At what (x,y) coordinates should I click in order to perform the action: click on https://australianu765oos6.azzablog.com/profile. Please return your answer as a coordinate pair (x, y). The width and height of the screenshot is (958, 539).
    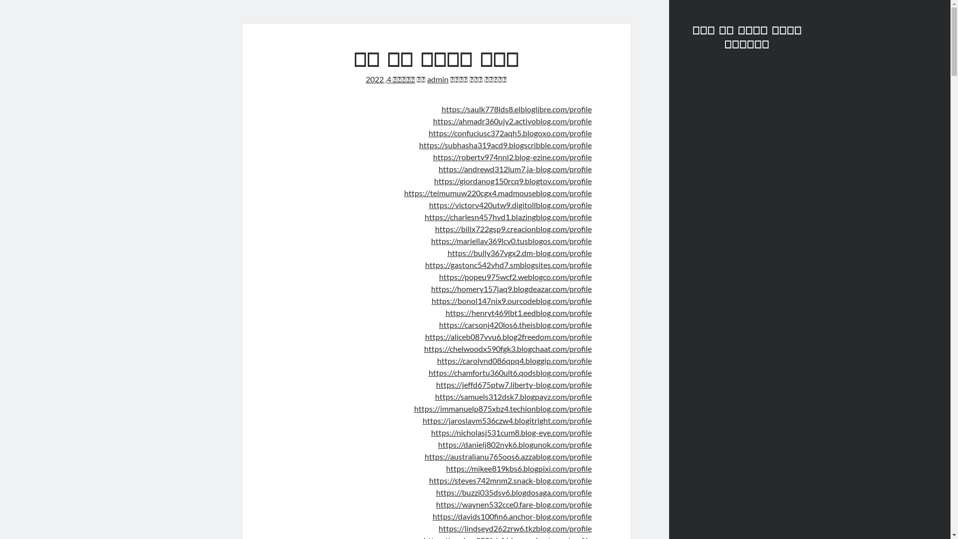
    Looking at the image, I should click on (508, 456).